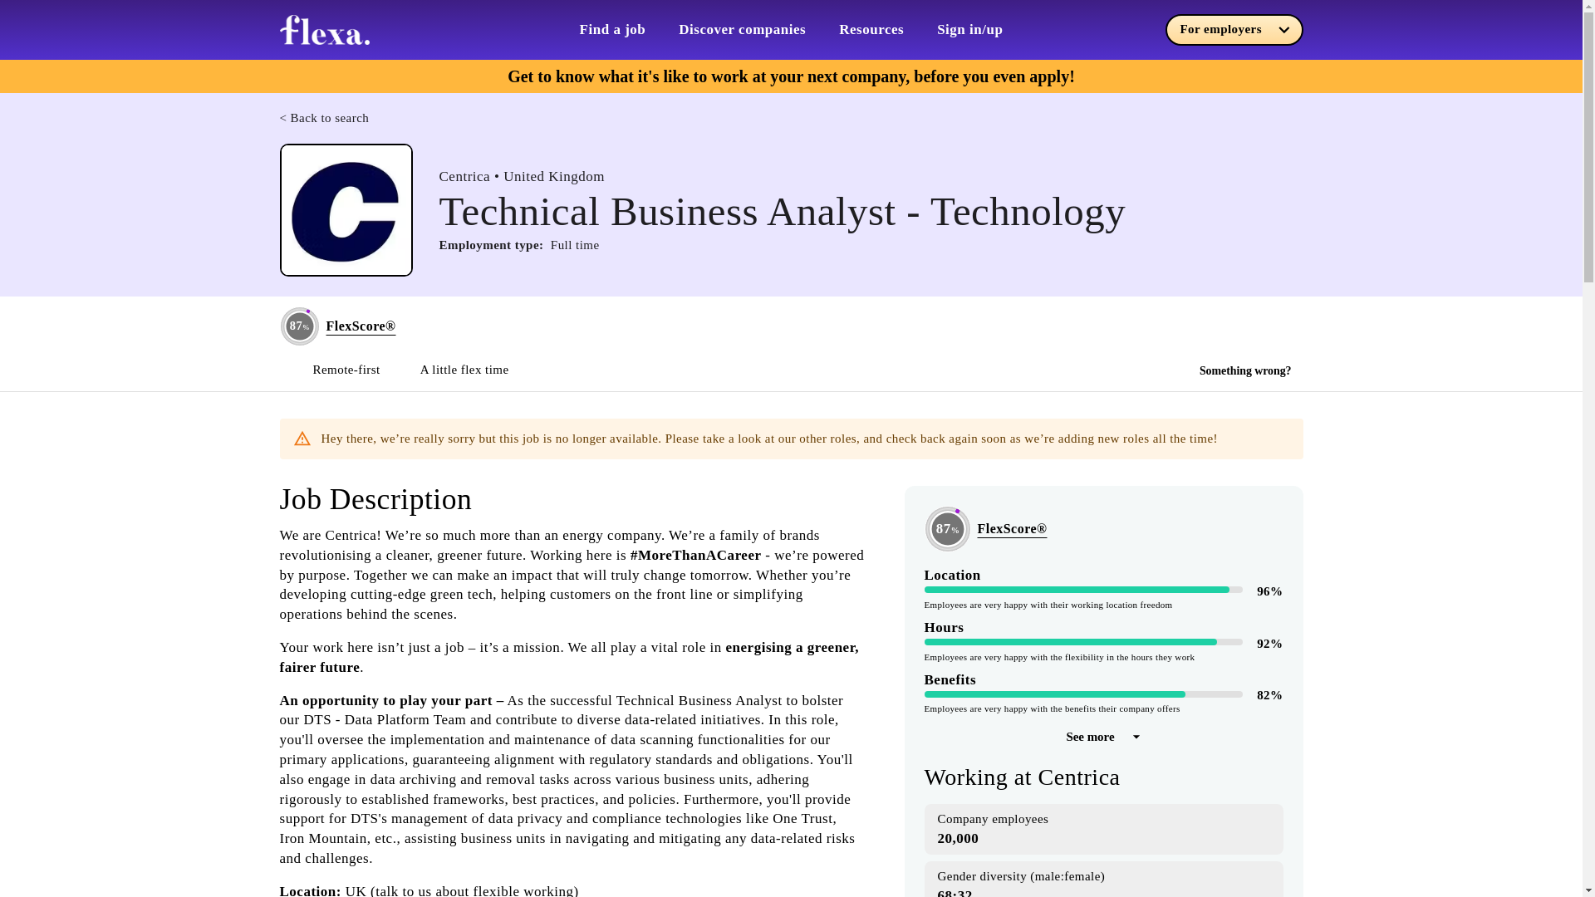  Describe the element at coordinates (871, 30) in the screenshot. I see `Resources` at that location.